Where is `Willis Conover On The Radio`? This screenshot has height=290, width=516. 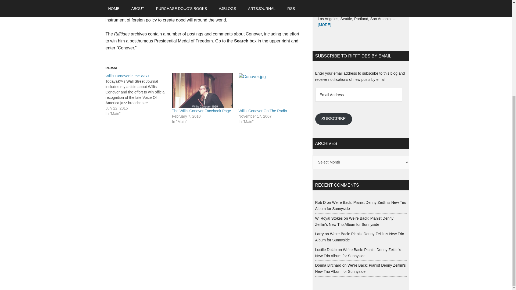
Willis Conover On The Radio is located at coordinates (263, 111).